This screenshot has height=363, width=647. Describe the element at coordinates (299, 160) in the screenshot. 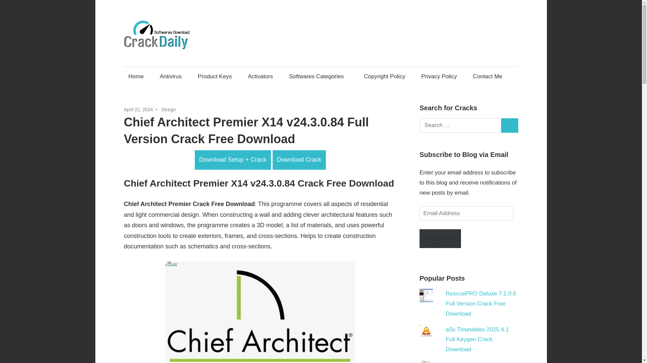

I see `Download Crack` at that location.